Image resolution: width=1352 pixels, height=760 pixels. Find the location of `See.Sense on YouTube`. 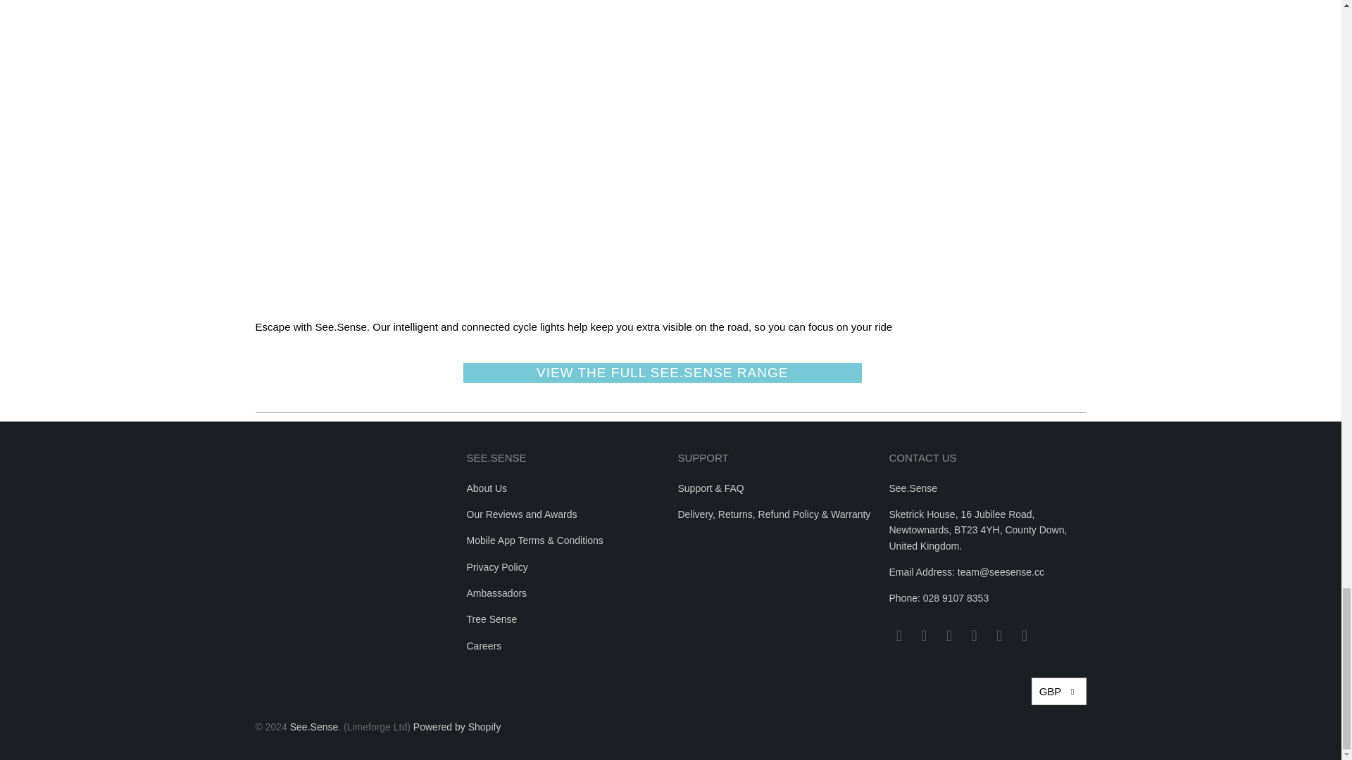

See.Sense on YouTube is located at coordinates (1025, 636).